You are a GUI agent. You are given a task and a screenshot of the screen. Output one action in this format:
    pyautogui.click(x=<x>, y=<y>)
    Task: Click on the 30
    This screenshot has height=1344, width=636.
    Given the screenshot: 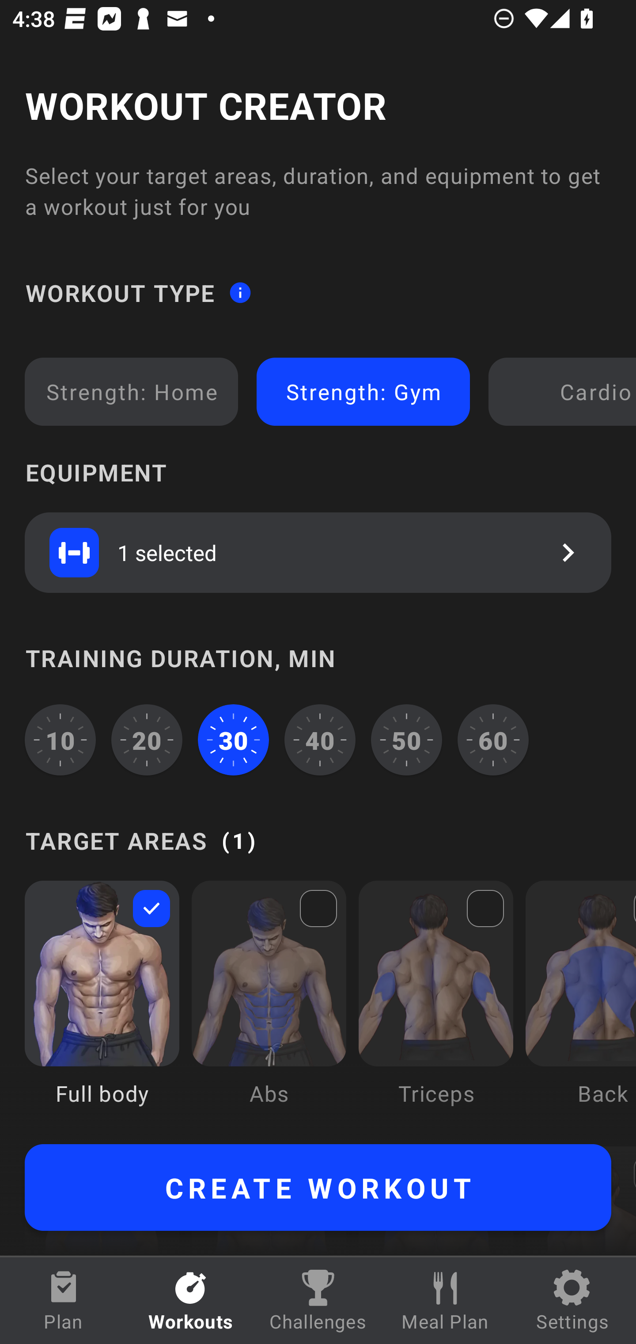 What is the action you would take?
    pyautogui.click(x=233, y=740)
    